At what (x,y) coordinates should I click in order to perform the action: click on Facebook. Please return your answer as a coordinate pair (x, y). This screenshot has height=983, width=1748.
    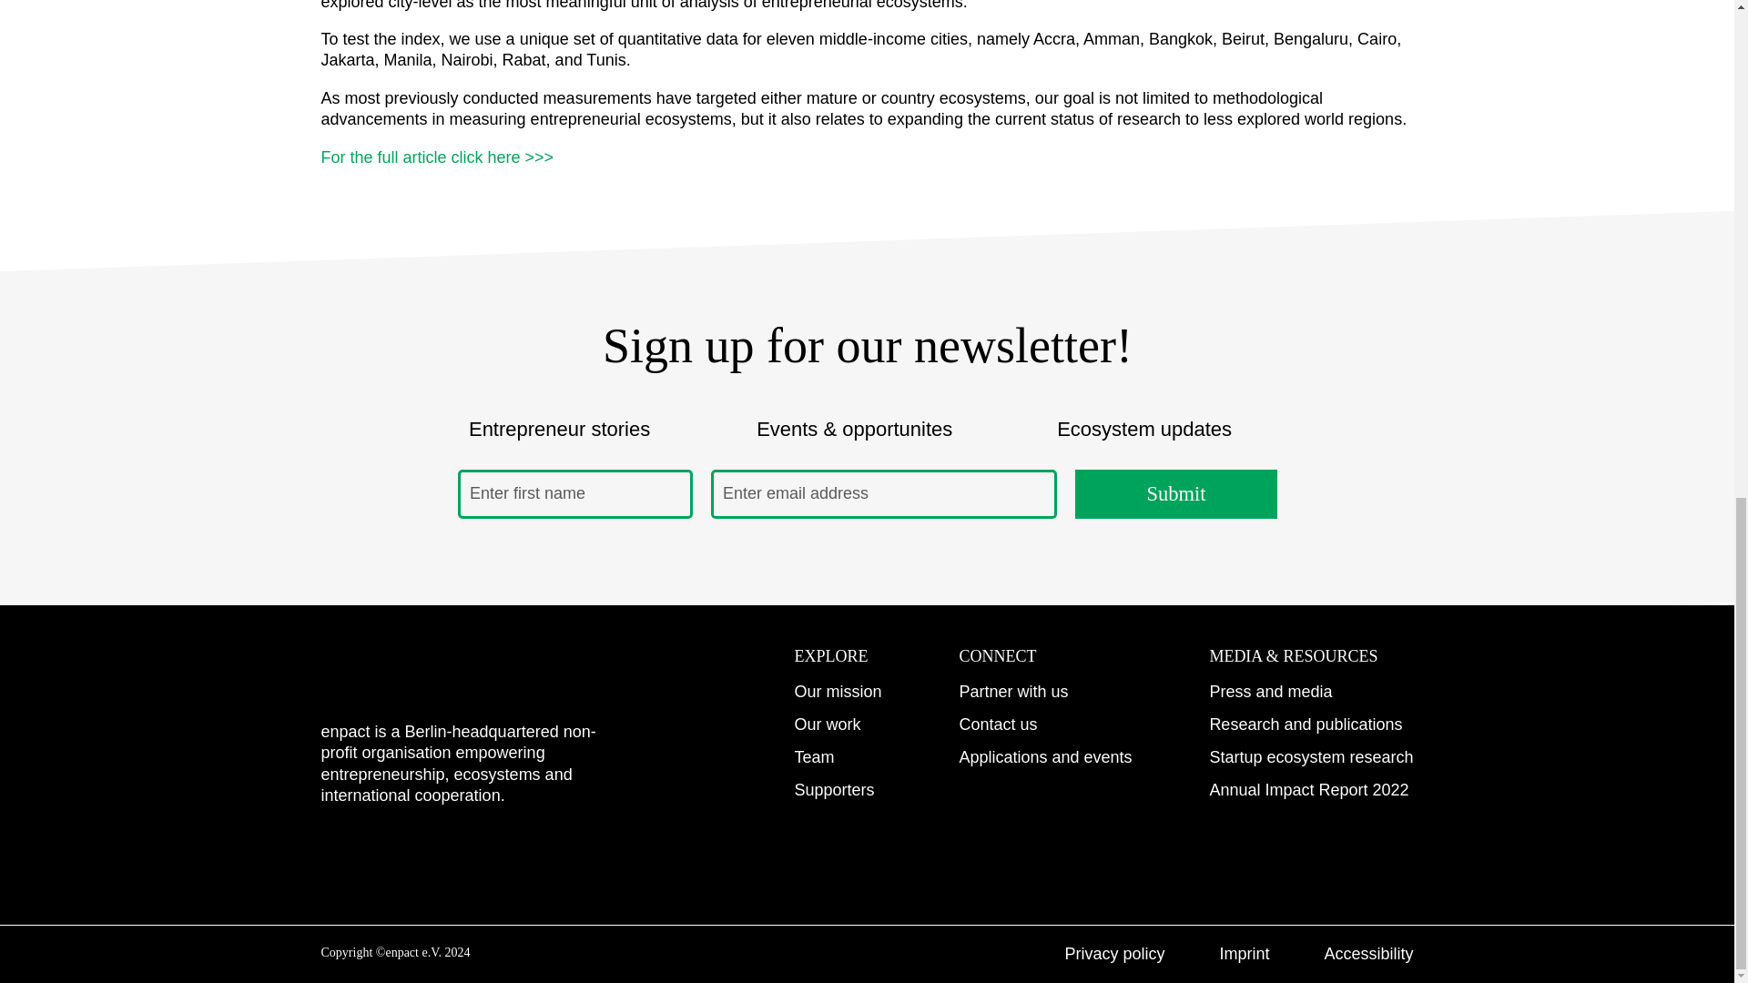
    Looking at the image, I should click on (484, 854).